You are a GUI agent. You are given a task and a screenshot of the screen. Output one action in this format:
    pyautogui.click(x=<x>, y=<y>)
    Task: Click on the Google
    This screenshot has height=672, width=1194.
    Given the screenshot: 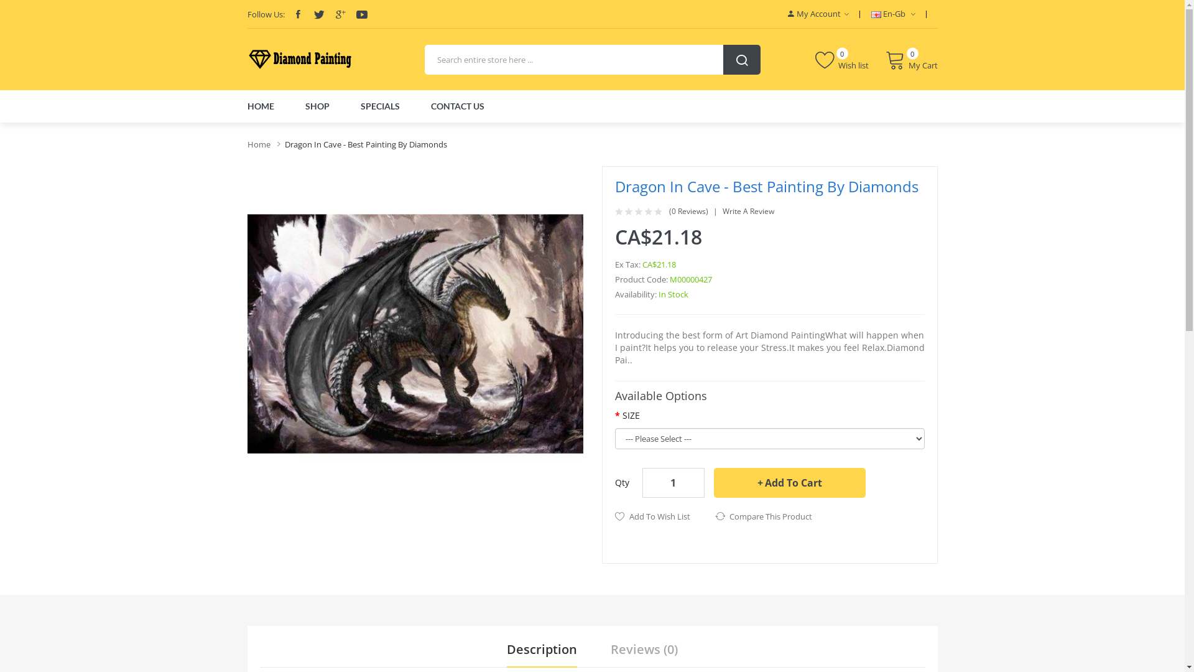 What is the action you would take?
    pyautogui.click(x=340, y=14)
    